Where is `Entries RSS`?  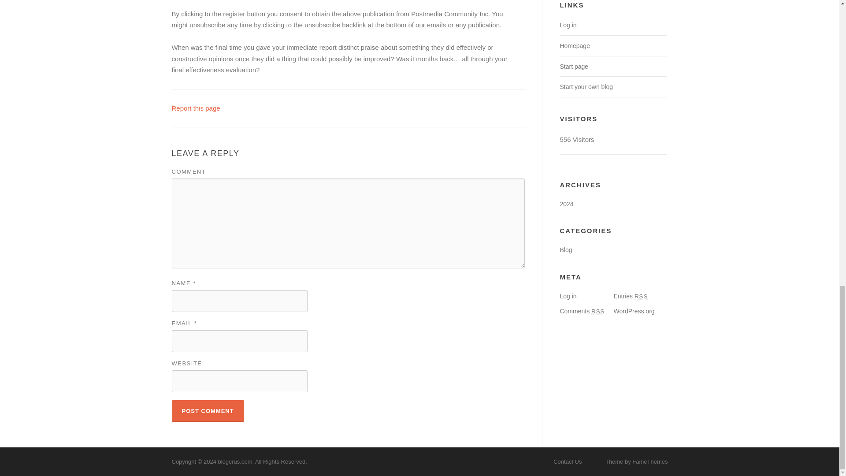
Entries RSS is located at coordinates (631, 296).